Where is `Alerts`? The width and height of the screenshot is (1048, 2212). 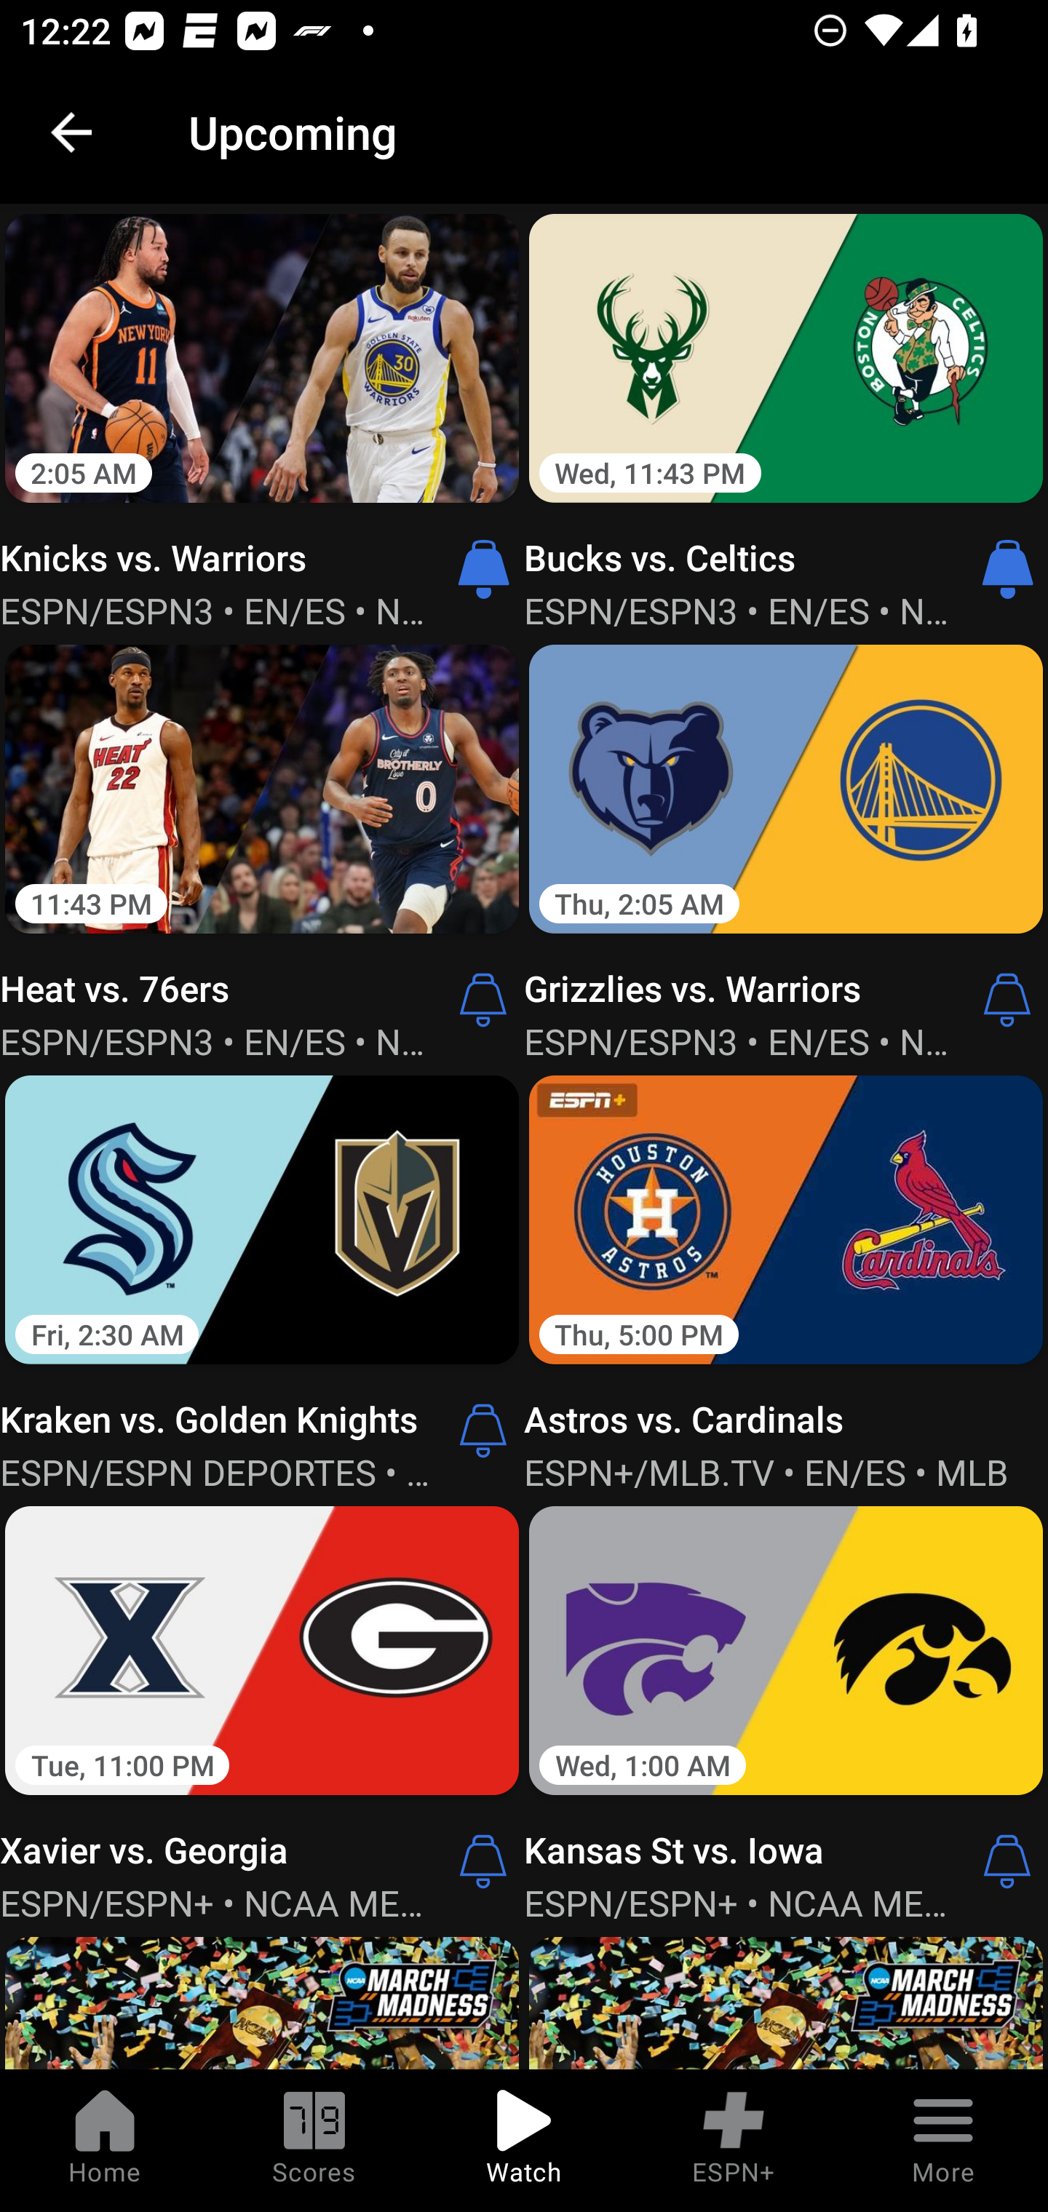 Alerts is located at coordinates (483, 1430).